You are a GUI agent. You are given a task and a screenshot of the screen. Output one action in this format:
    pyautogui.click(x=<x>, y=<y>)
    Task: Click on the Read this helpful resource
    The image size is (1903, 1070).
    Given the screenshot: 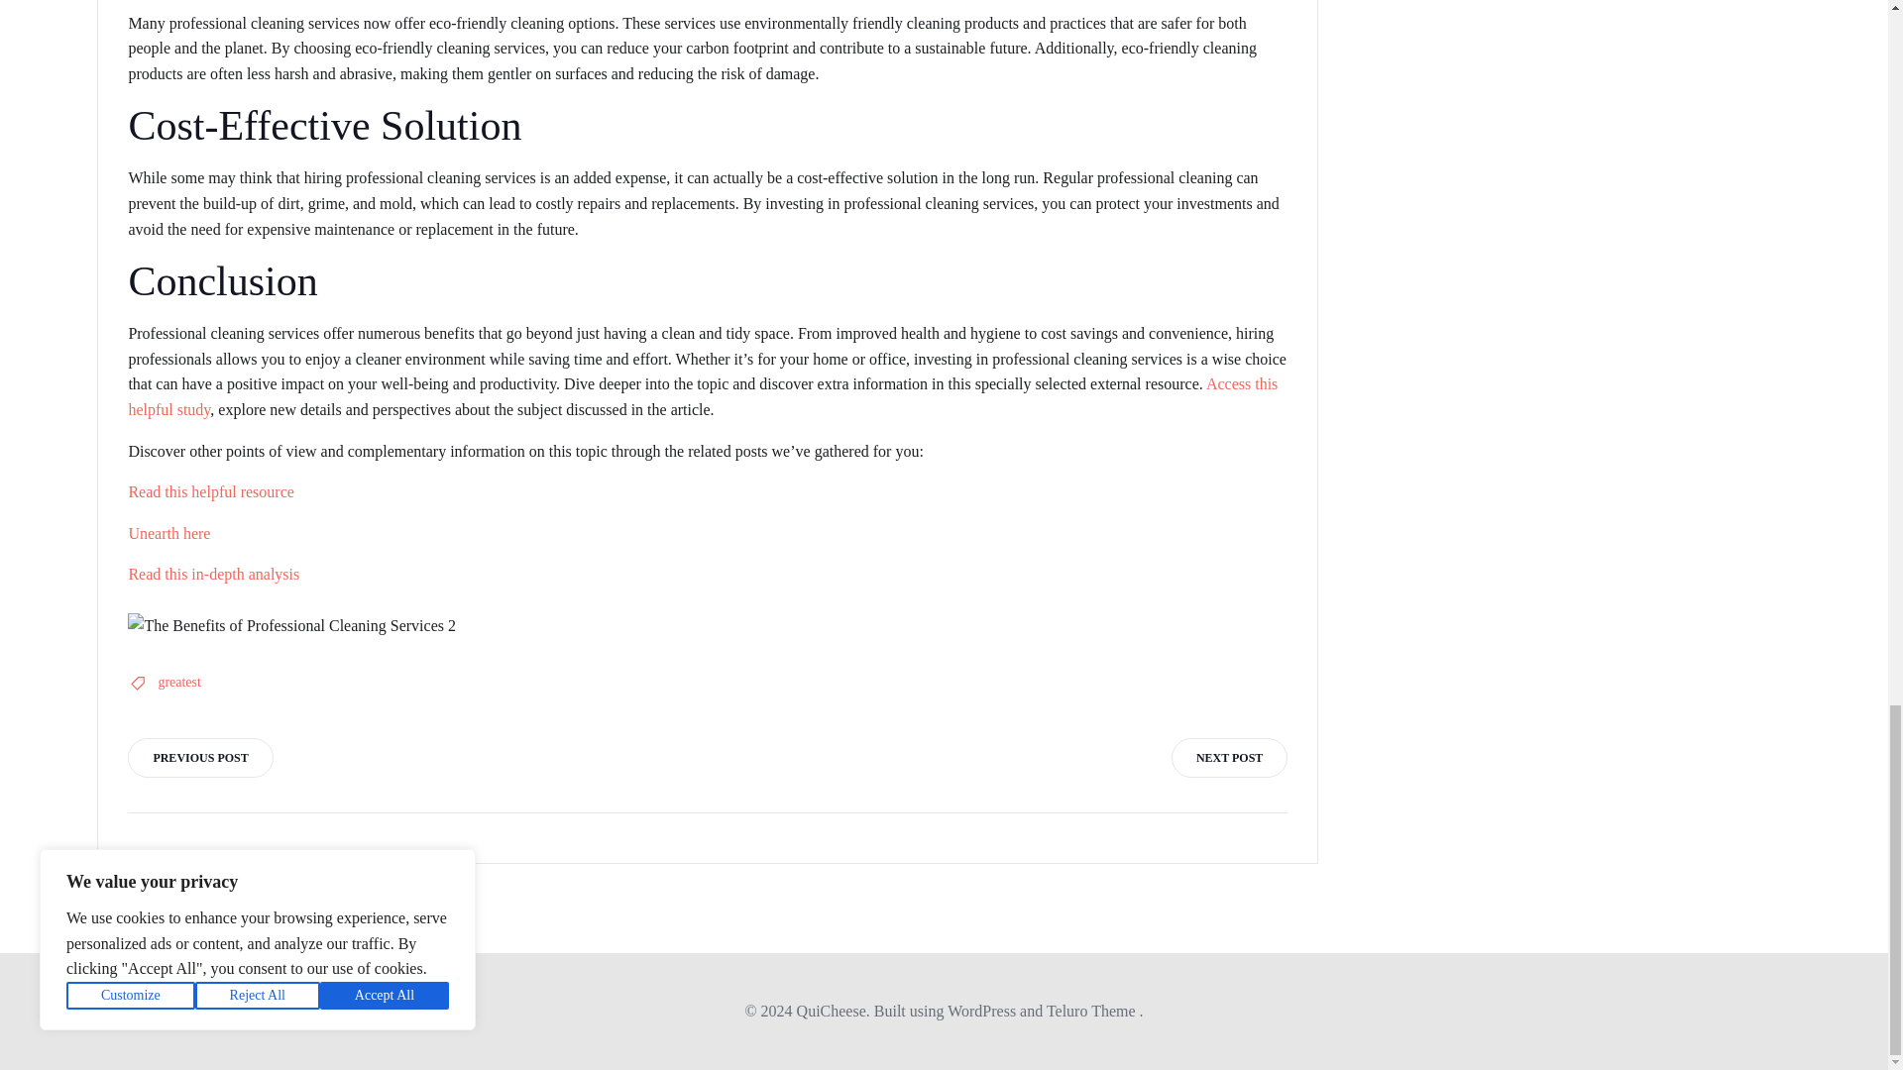 What is the action you would take?
    pyautogui.click(x=210, y=491)
    